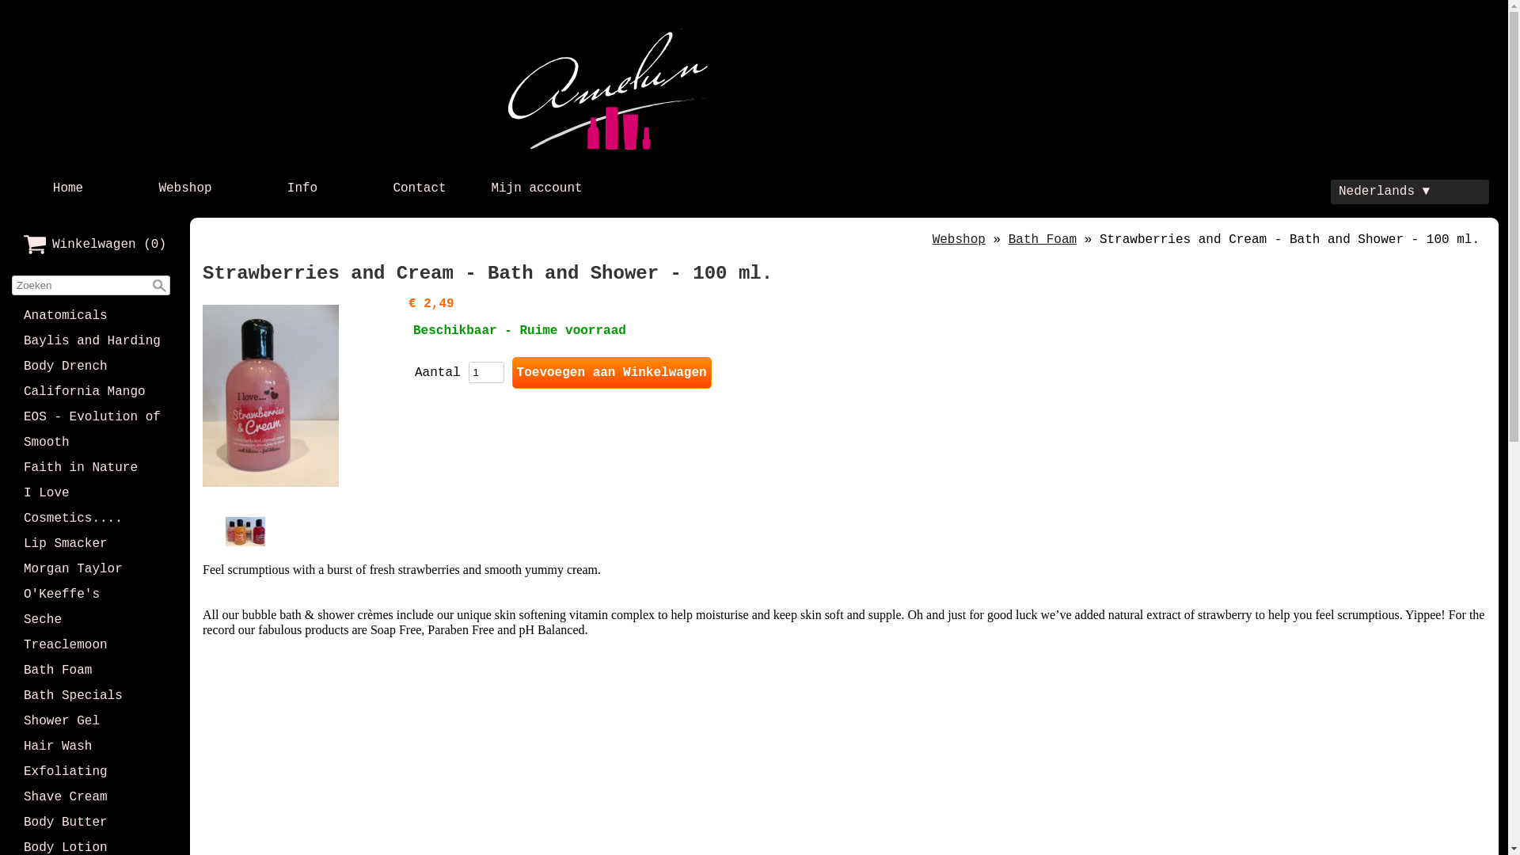 The width and height of the screenshot is (1520, 855). What do you see at coordinates (95, 245) in the screenshot?
I see `WinkelwagenWinkelwagen (0)` at bounding box center [95, 245].